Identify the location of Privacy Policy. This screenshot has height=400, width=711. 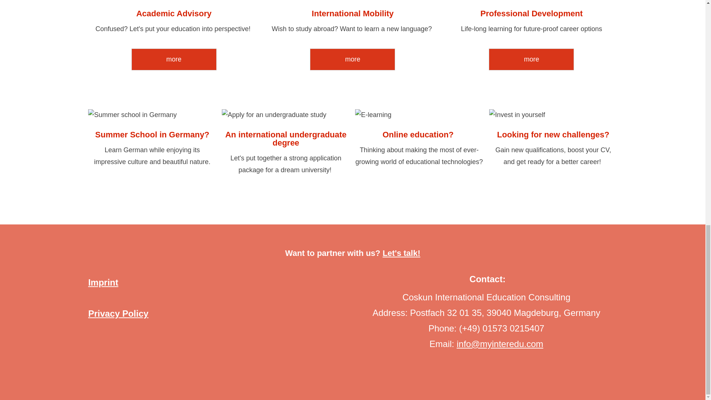
(118, 313).